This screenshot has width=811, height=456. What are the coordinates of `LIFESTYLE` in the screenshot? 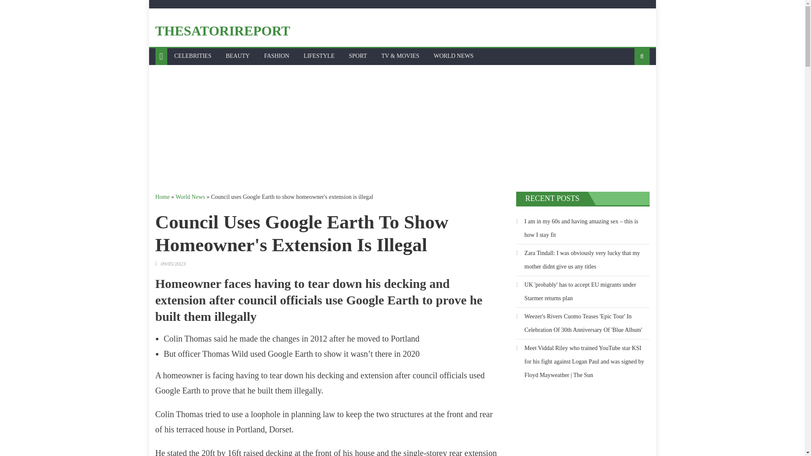 It's located at (319, 56).